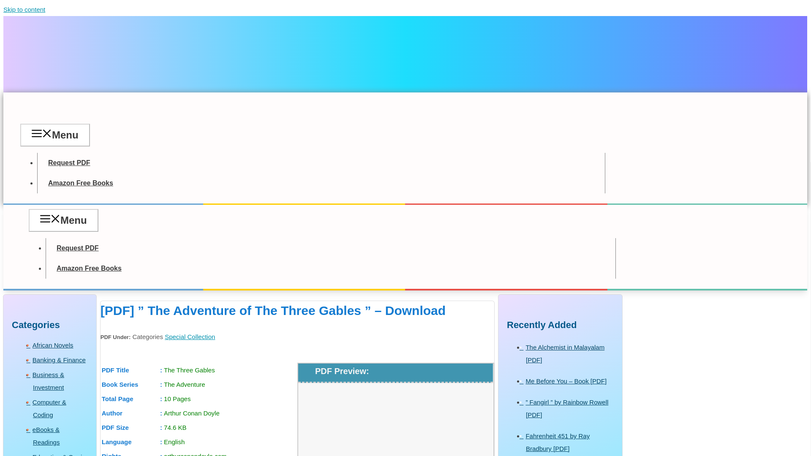 Image resolution: width=811 pixels, height=456 pixels. Describe the element at coordinates (395, 428) in the screenshot. I see `PDF Preview` at that location.